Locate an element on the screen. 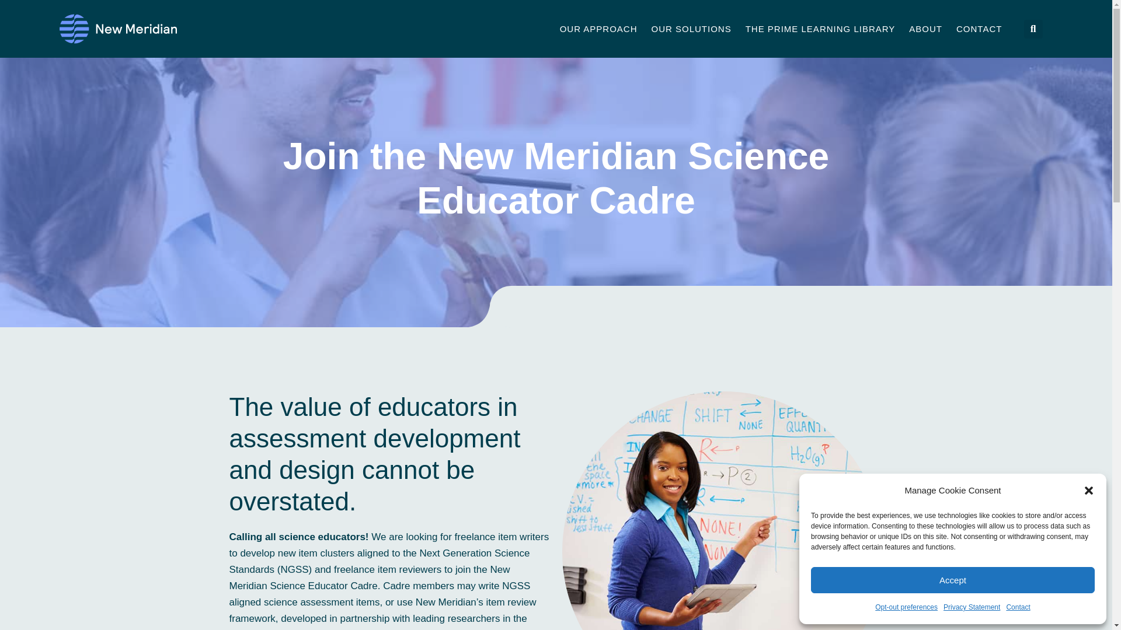  THE PRIME LEARNING LIBRARY is located at coordinates (820, 28).